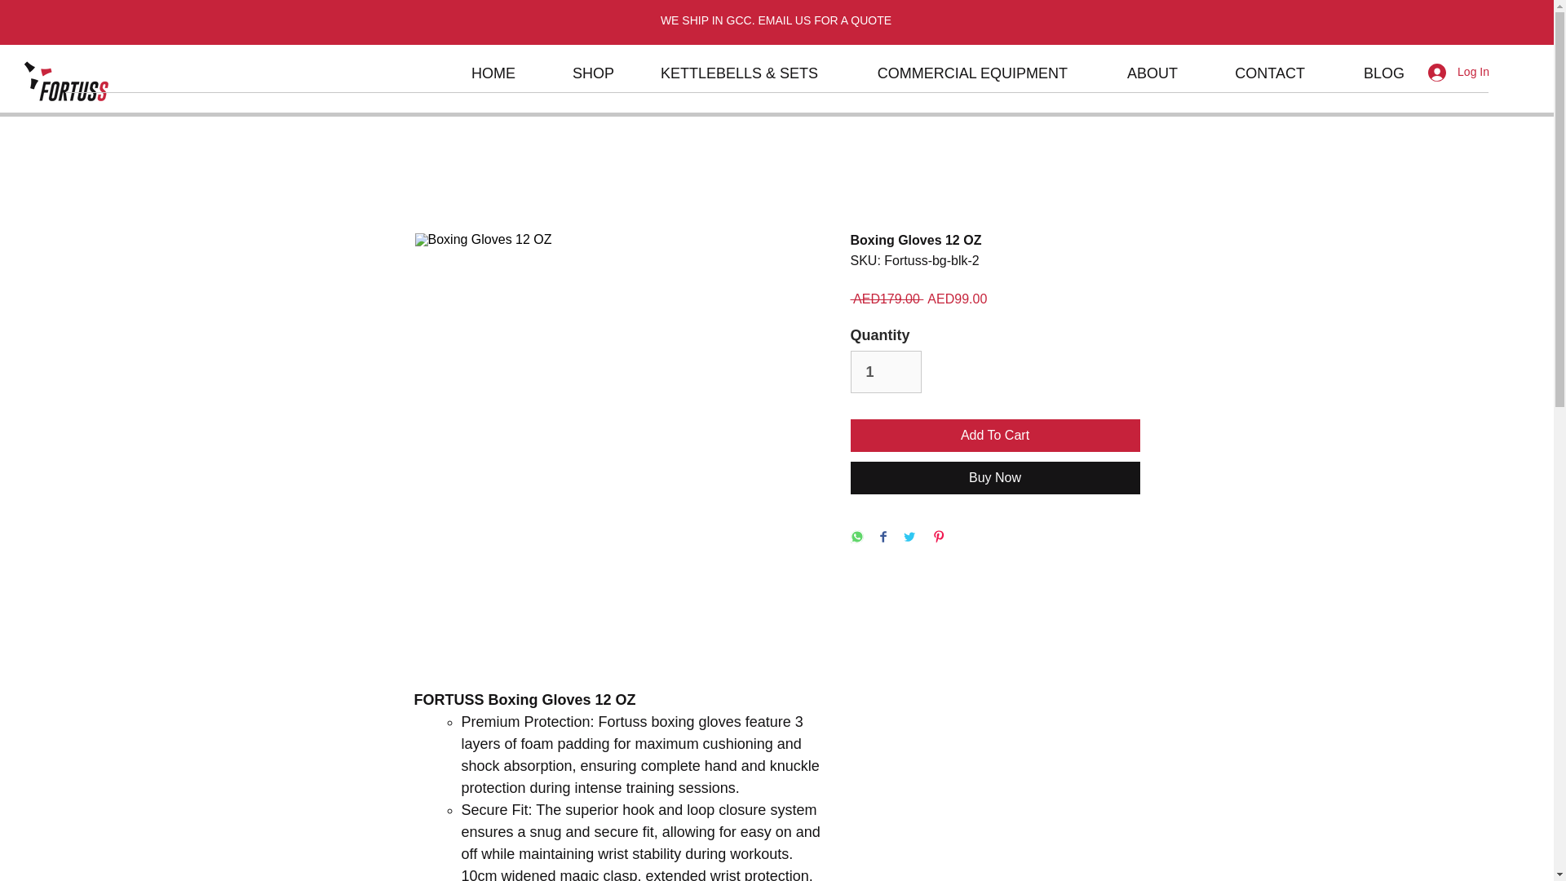 The width and height of the screenshot is (1566, 881). What do you see at coordinates (954, 73) in the screenshot?
I see `COMMERCIAL EQUIPMENT` at bounding box center [954, 73].